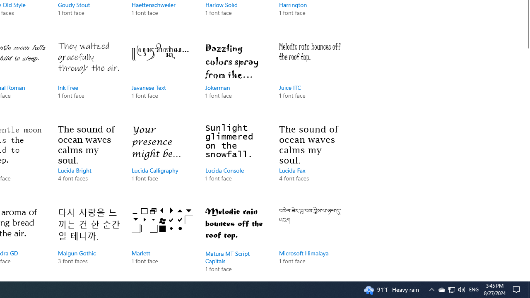 This screenshot has height=298, width=530. I want to click on Malgun Gothic, 3 font faces, so click(89, 242).